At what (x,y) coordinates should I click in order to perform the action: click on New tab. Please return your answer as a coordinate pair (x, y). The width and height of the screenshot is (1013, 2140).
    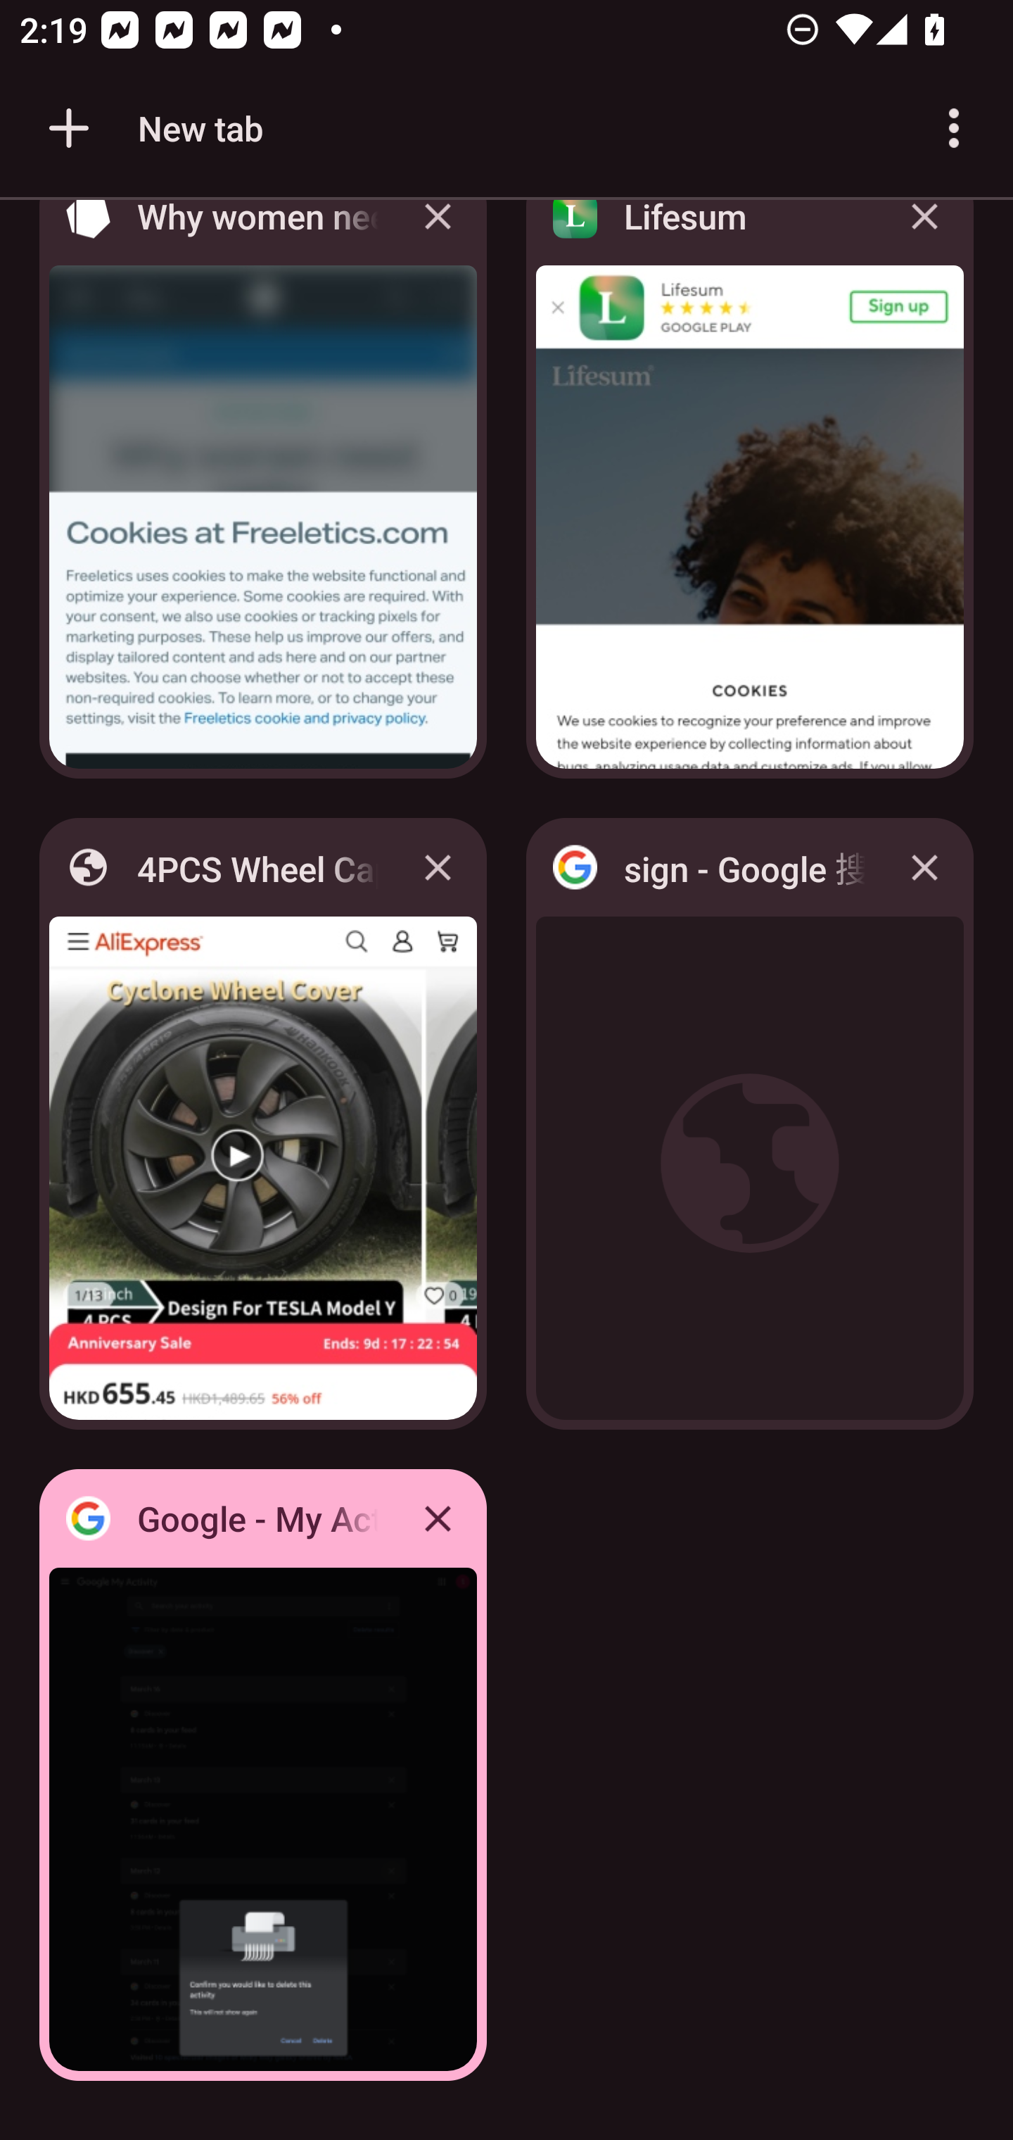
    Looking at the image, I should click on (151, 128).